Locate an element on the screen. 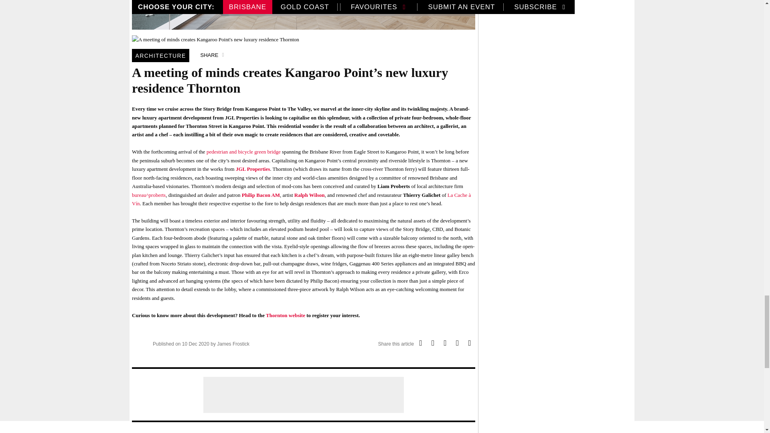 The width and height of the screenshot is (770, 433). ARCHITECTURE is located at coordinates (160, 55).